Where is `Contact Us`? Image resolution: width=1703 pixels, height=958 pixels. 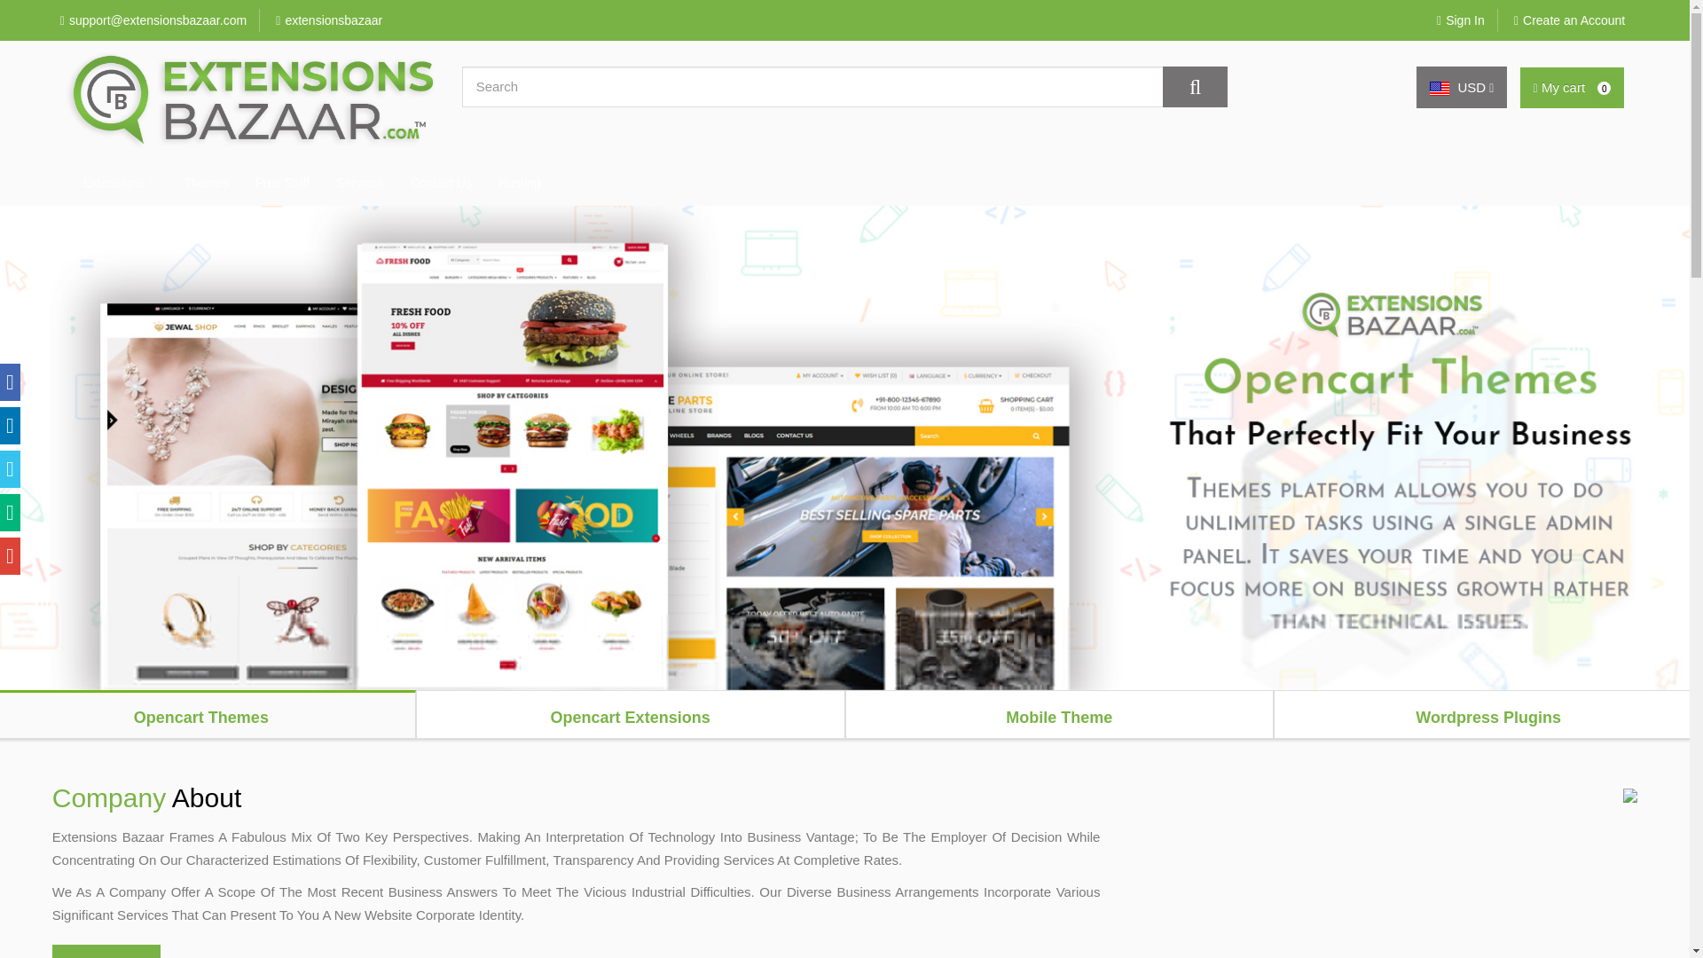
Contact Us is located at coordinates (441, 183).